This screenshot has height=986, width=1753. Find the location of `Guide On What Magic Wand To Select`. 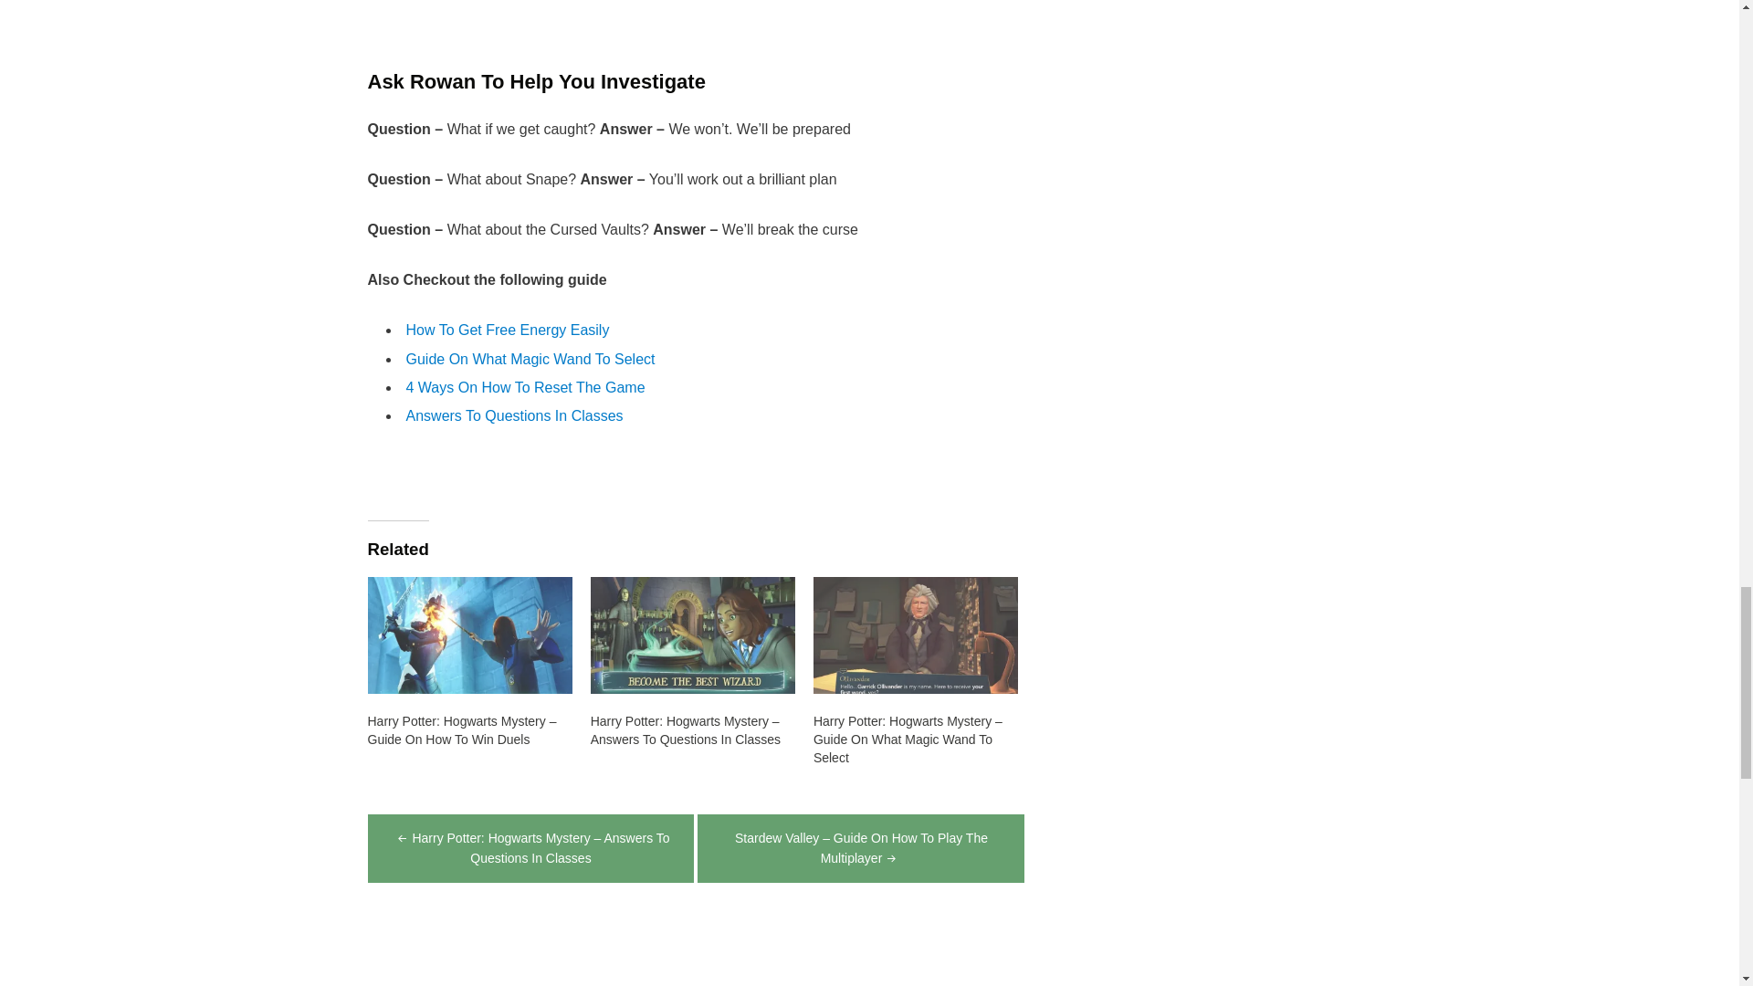

Guide On What Magic Wand To Select is located at coordinates (530, 358).